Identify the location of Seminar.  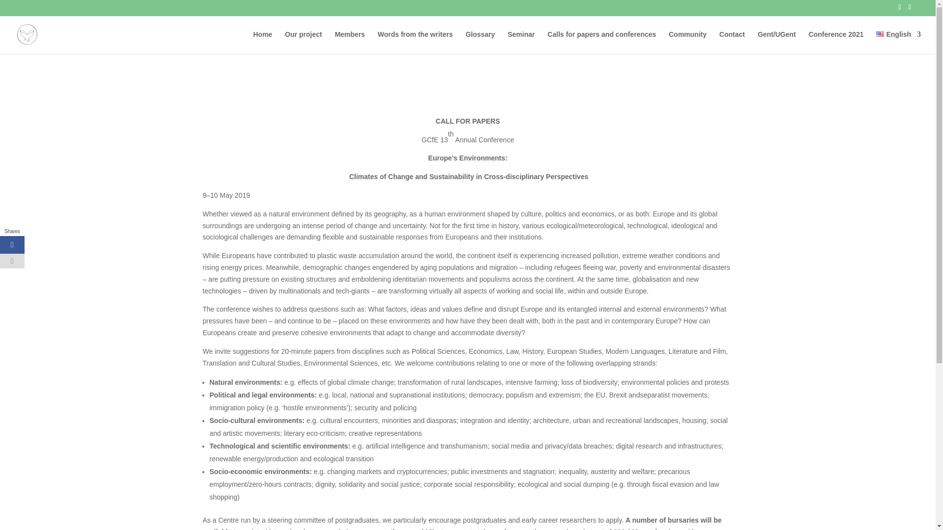
(521, 42).